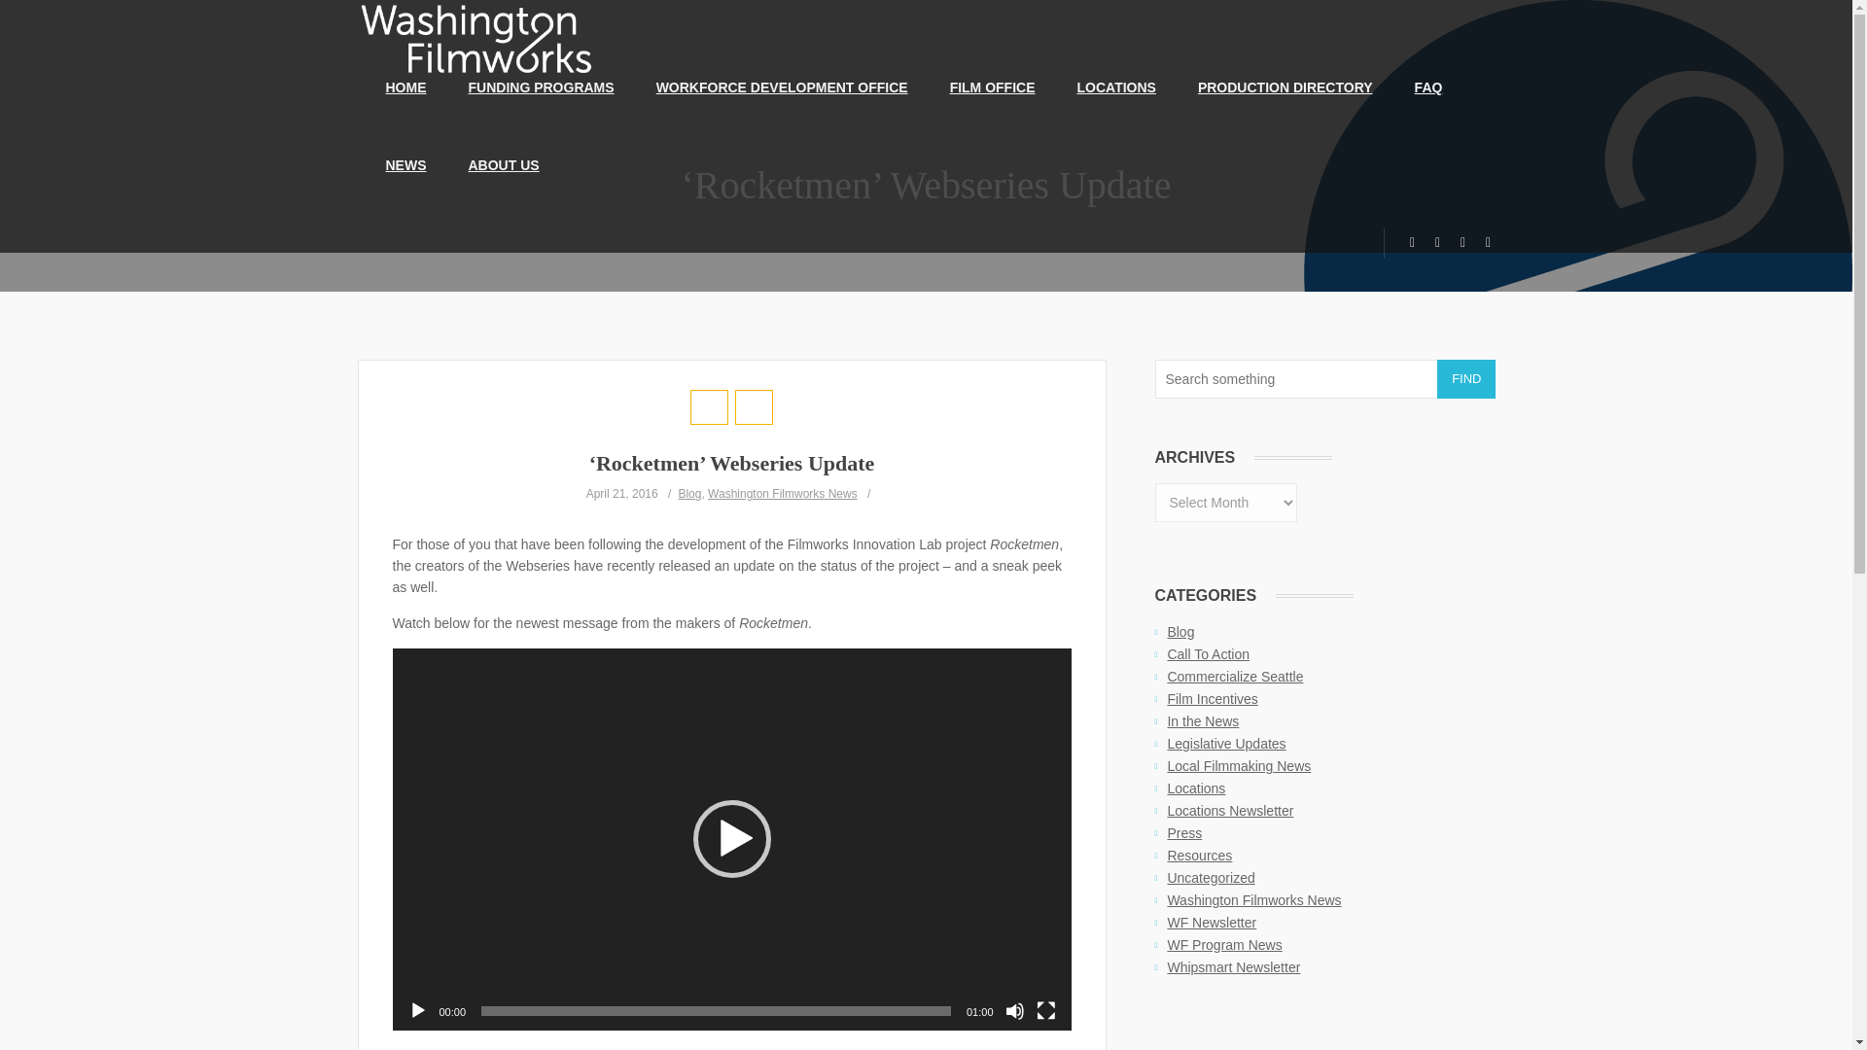  Describe the element at coordinates (993, 87) in the screenshot. I see `FILM OFFICE` at that location.